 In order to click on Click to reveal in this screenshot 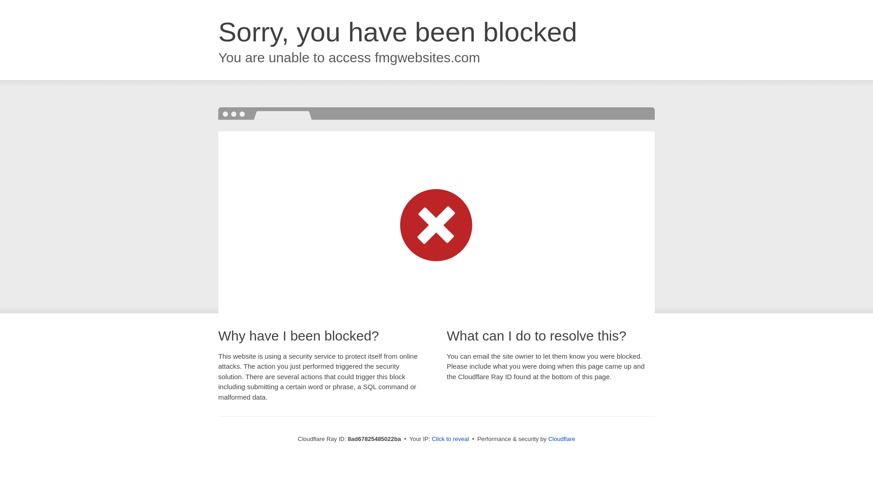, I will do `click(451, 439)`.